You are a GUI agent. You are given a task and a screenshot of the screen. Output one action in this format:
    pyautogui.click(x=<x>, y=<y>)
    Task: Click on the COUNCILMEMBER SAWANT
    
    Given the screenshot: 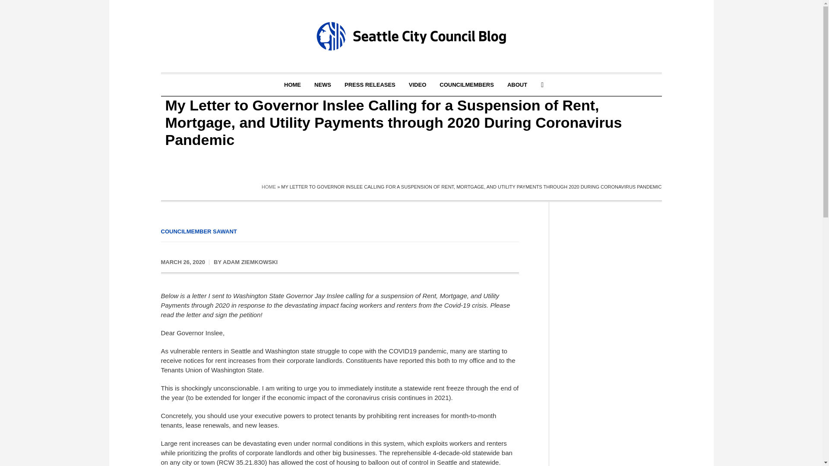 What is the action you would take?
    pyautogui.click(x=199, y=231)
    